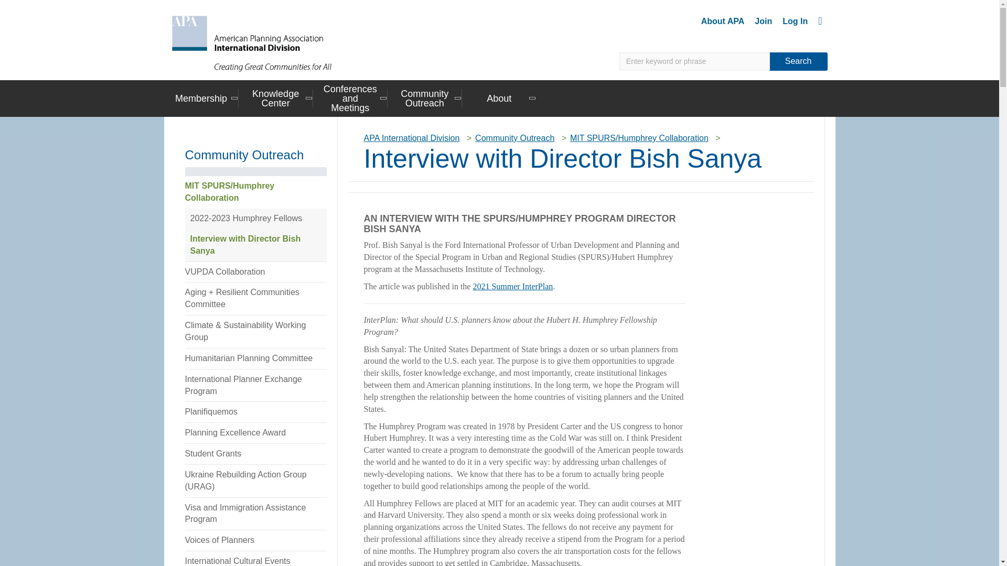 This screenshot has width=1007, height=566. Describe the element at coordinates (350, 97) in the screenshot. I see `Conferences and Meetings` at that location.